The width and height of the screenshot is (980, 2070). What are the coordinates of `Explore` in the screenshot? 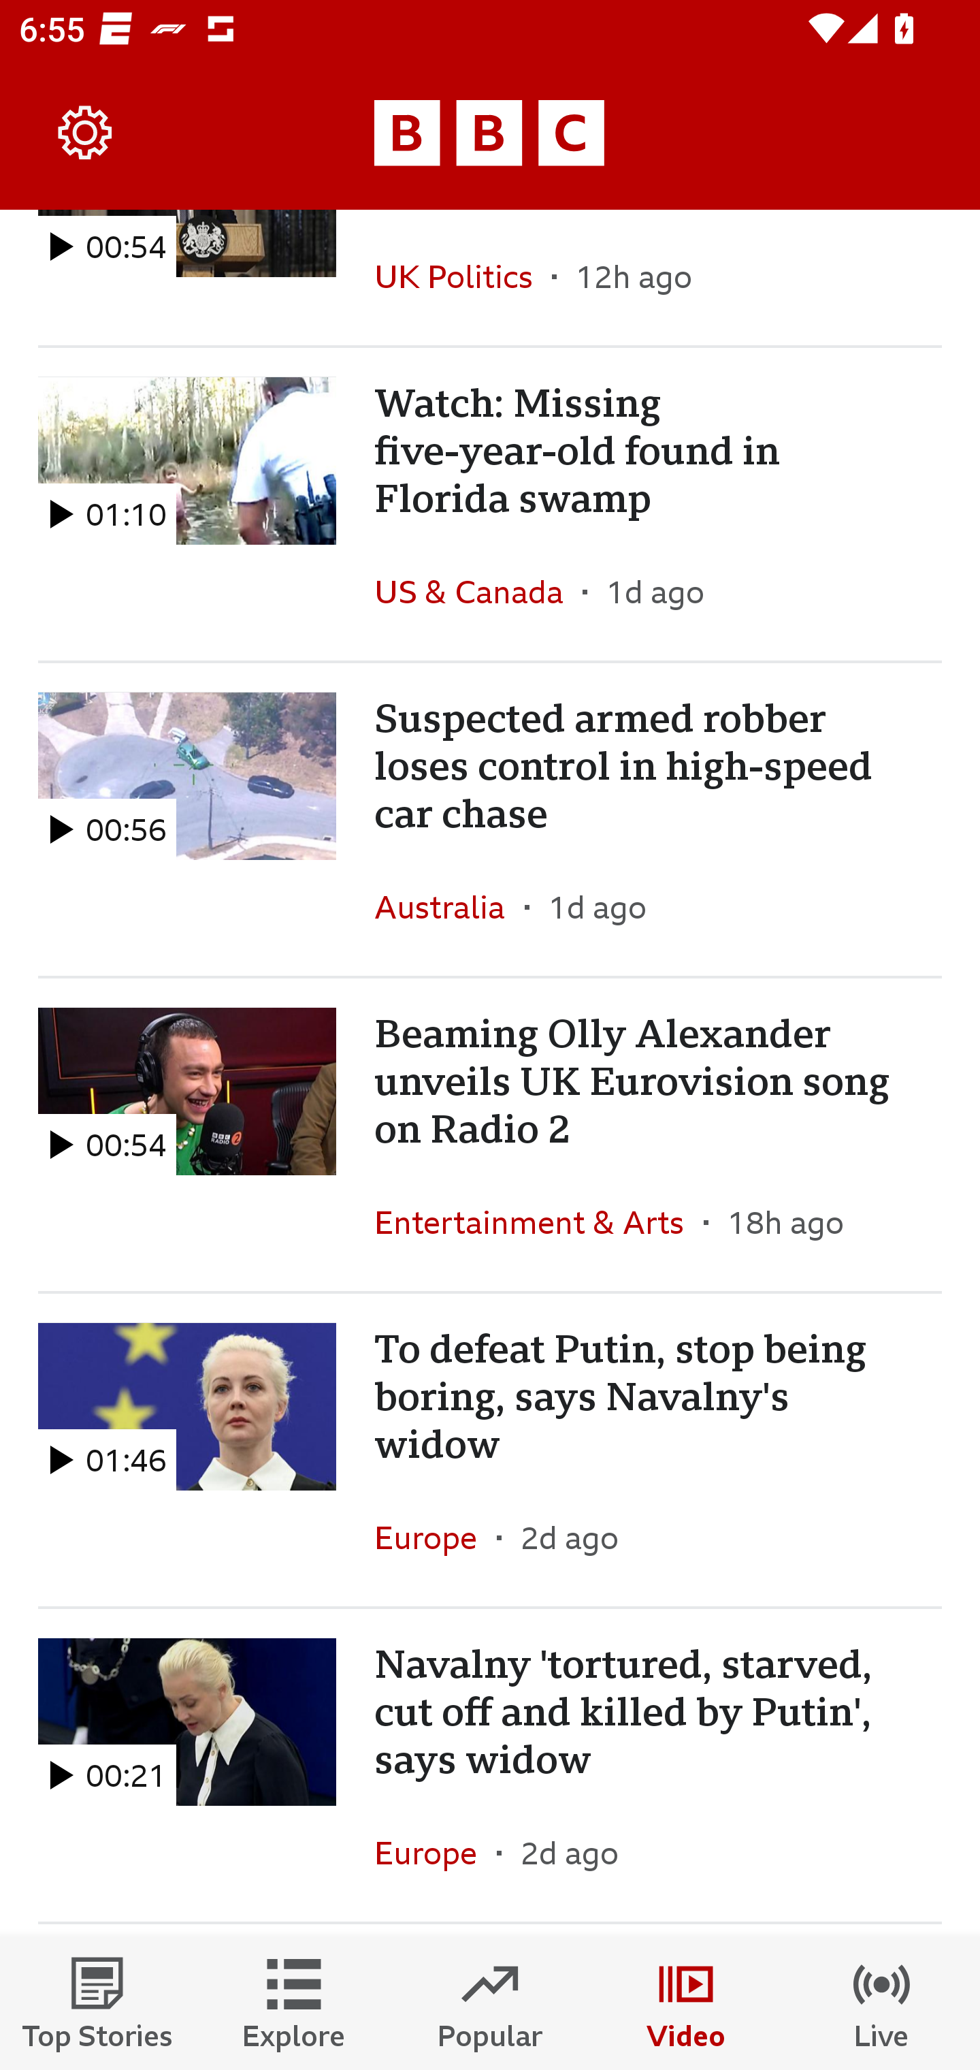 It's located at (294, 2003).